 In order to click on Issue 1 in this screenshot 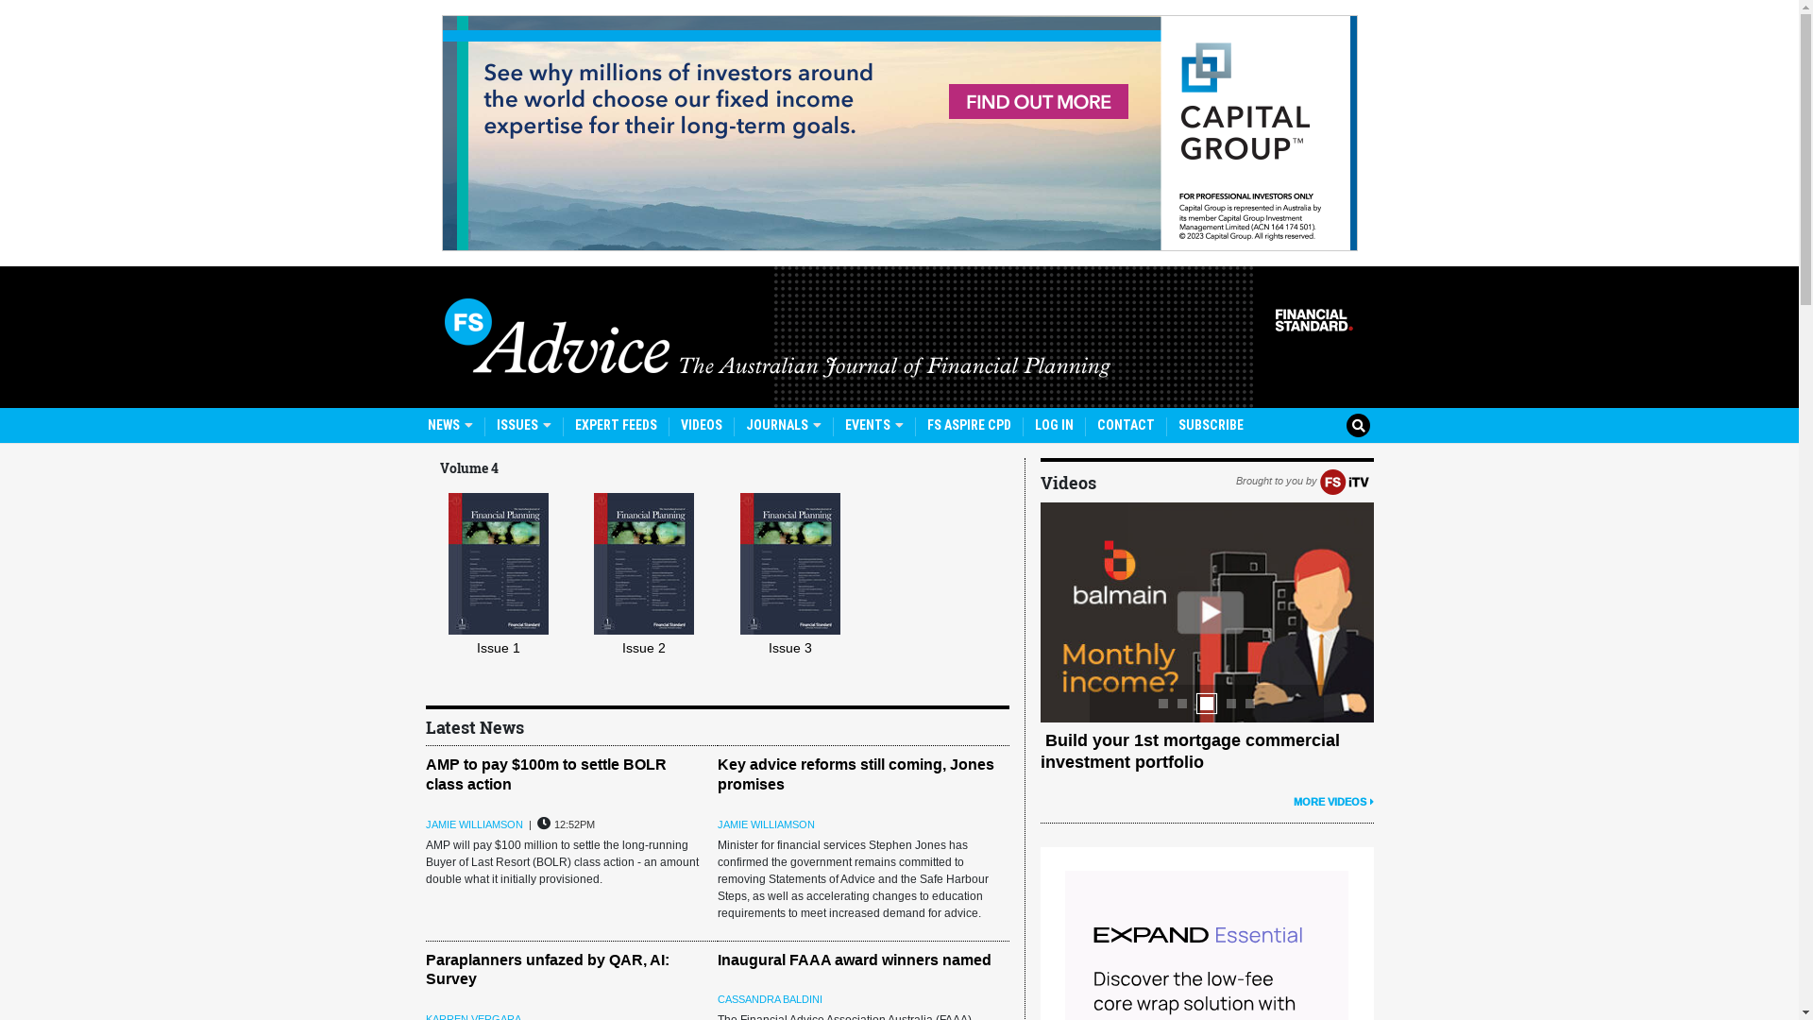, I will do `click(508, 605)`.